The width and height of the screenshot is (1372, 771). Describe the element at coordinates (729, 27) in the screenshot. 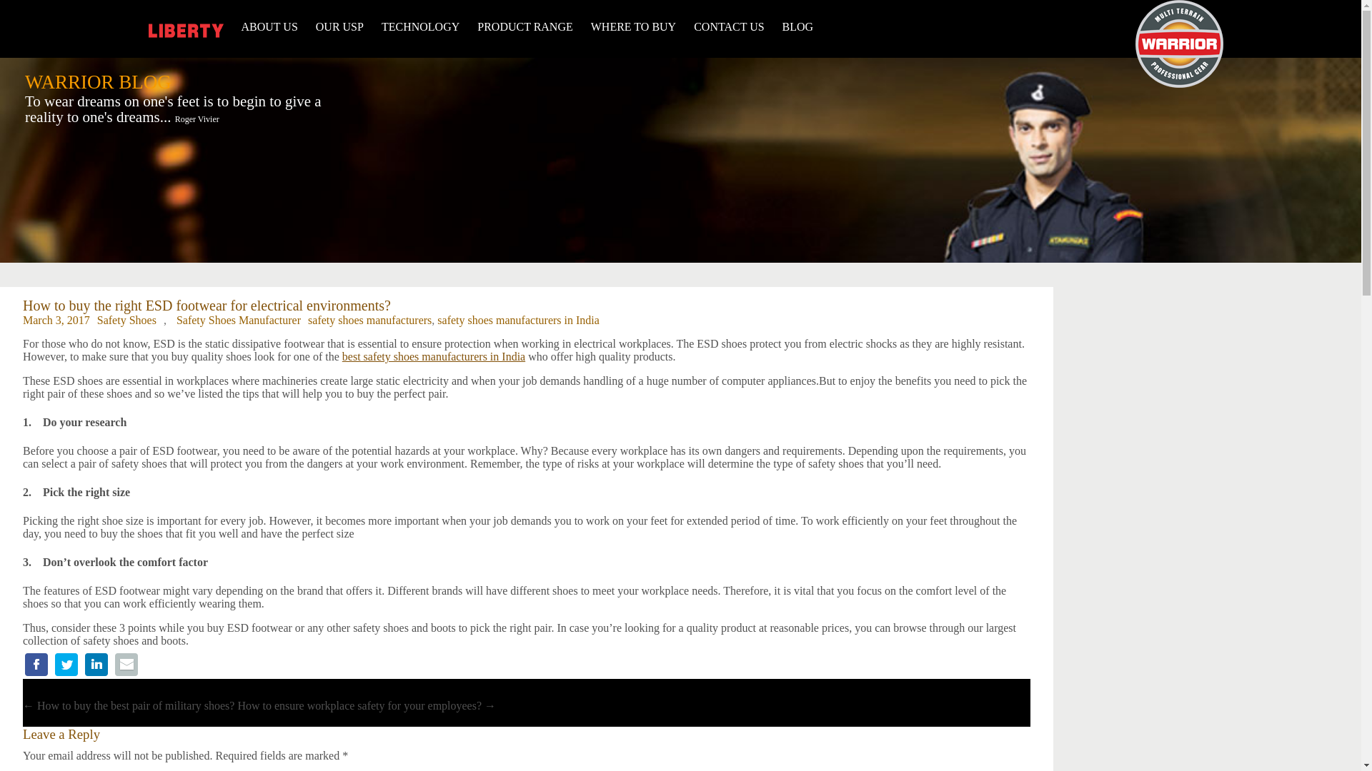

I see `CONTACT US` at that location.